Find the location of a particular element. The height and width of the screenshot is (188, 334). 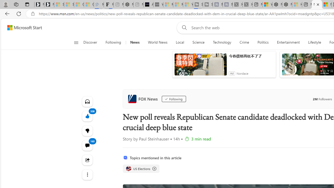

World News is located at coordinates (158, 42).